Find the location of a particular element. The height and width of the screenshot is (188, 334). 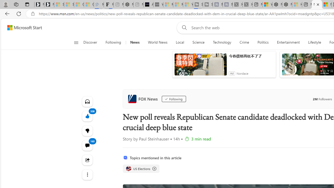

World News is located at coordinates (158, 42).